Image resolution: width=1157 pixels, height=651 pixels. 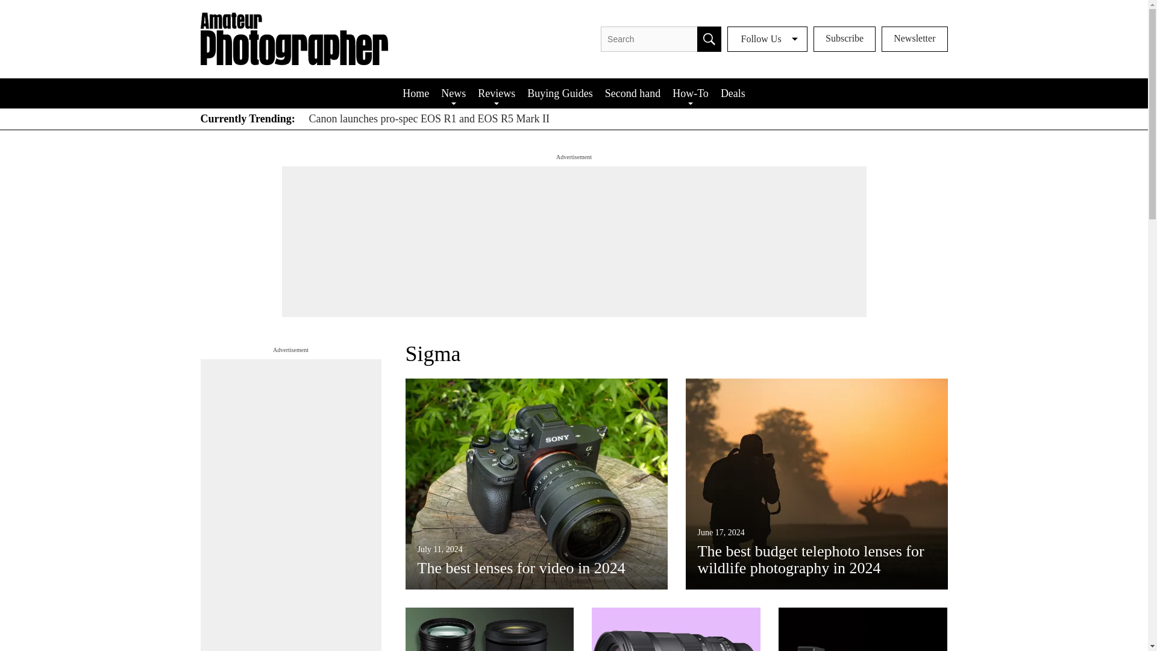 I want to click on Follow Us, so click(x=768, y=39).